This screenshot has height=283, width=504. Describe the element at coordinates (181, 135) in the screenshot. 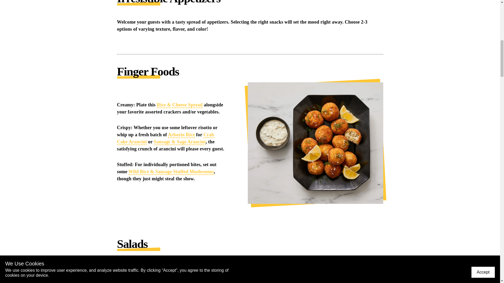

I see `Arborio Rice` at that location.